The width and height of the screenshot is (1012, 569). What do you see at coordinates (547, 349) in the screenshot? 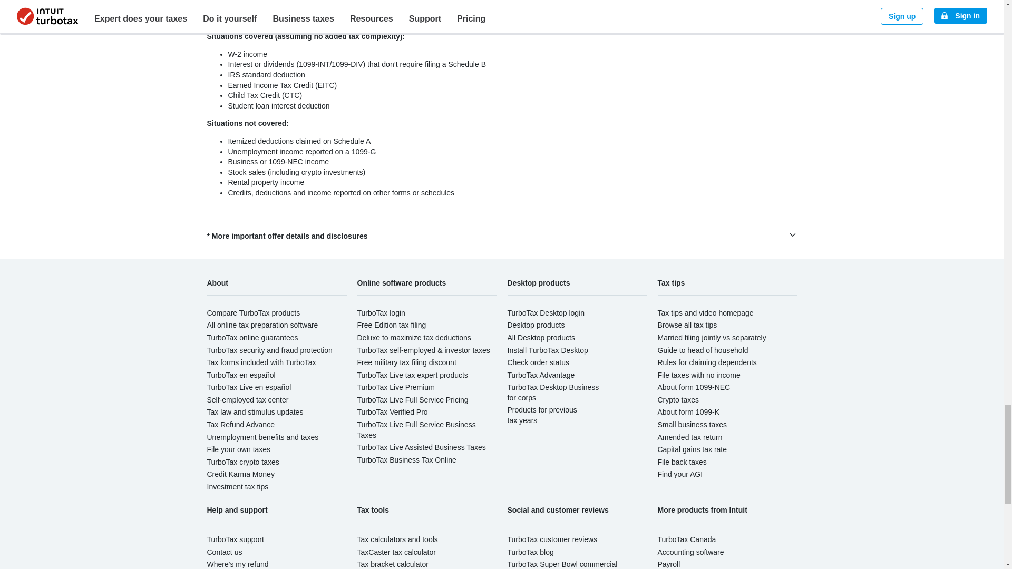
I see `Install TurboTax Desktop` at bounding box center [547, 349].